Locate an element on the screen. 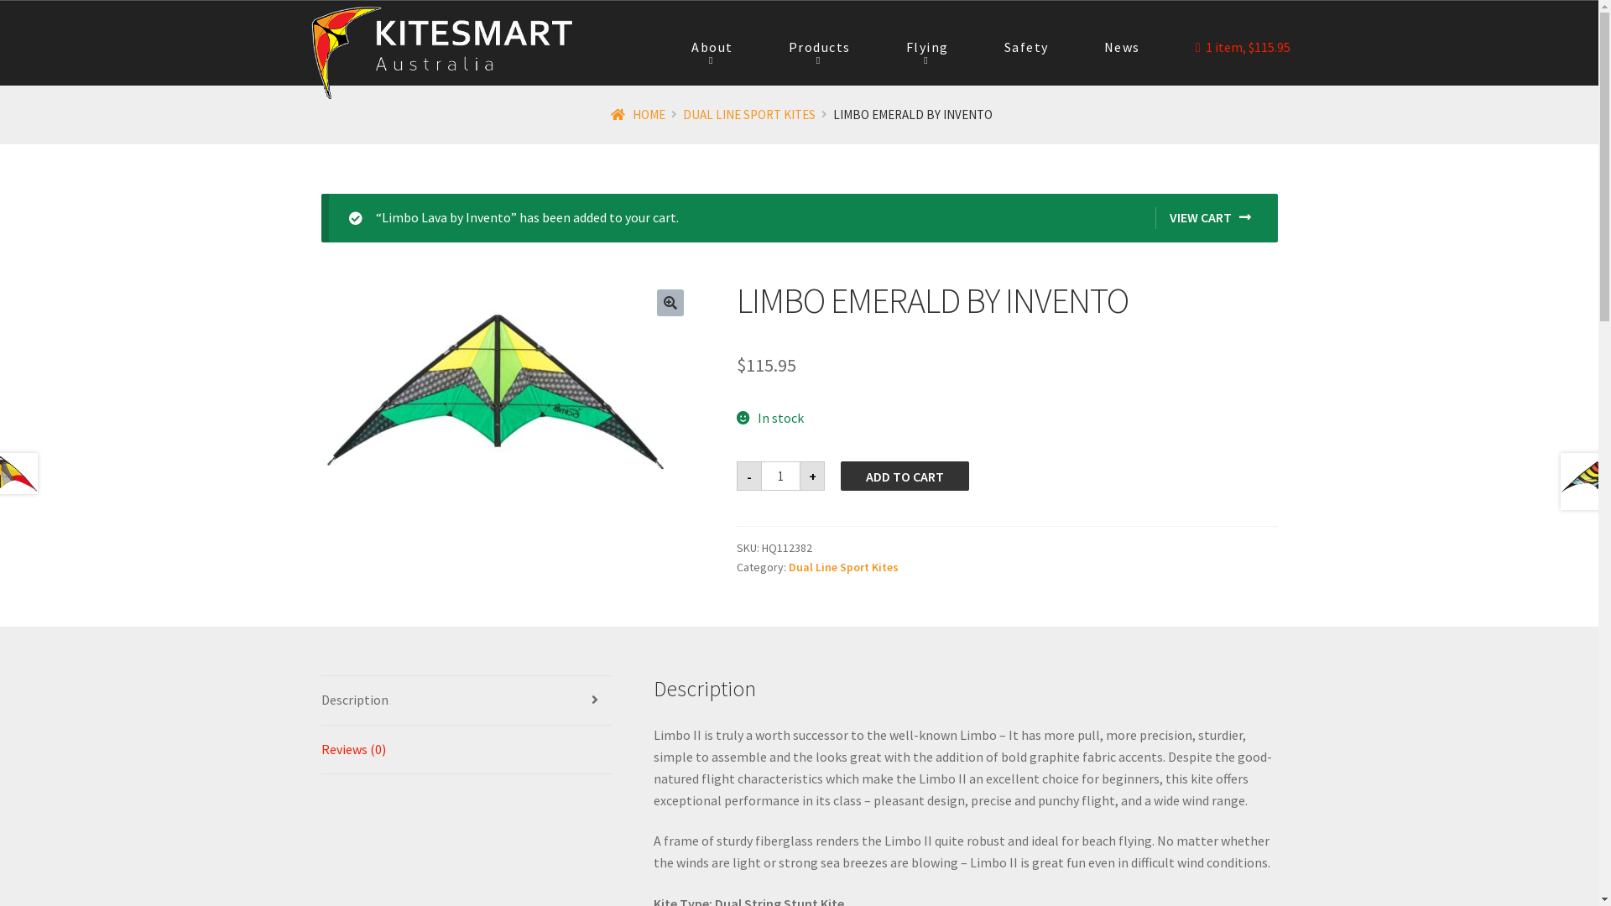  389.jpg is located at coordinates (495, 409).